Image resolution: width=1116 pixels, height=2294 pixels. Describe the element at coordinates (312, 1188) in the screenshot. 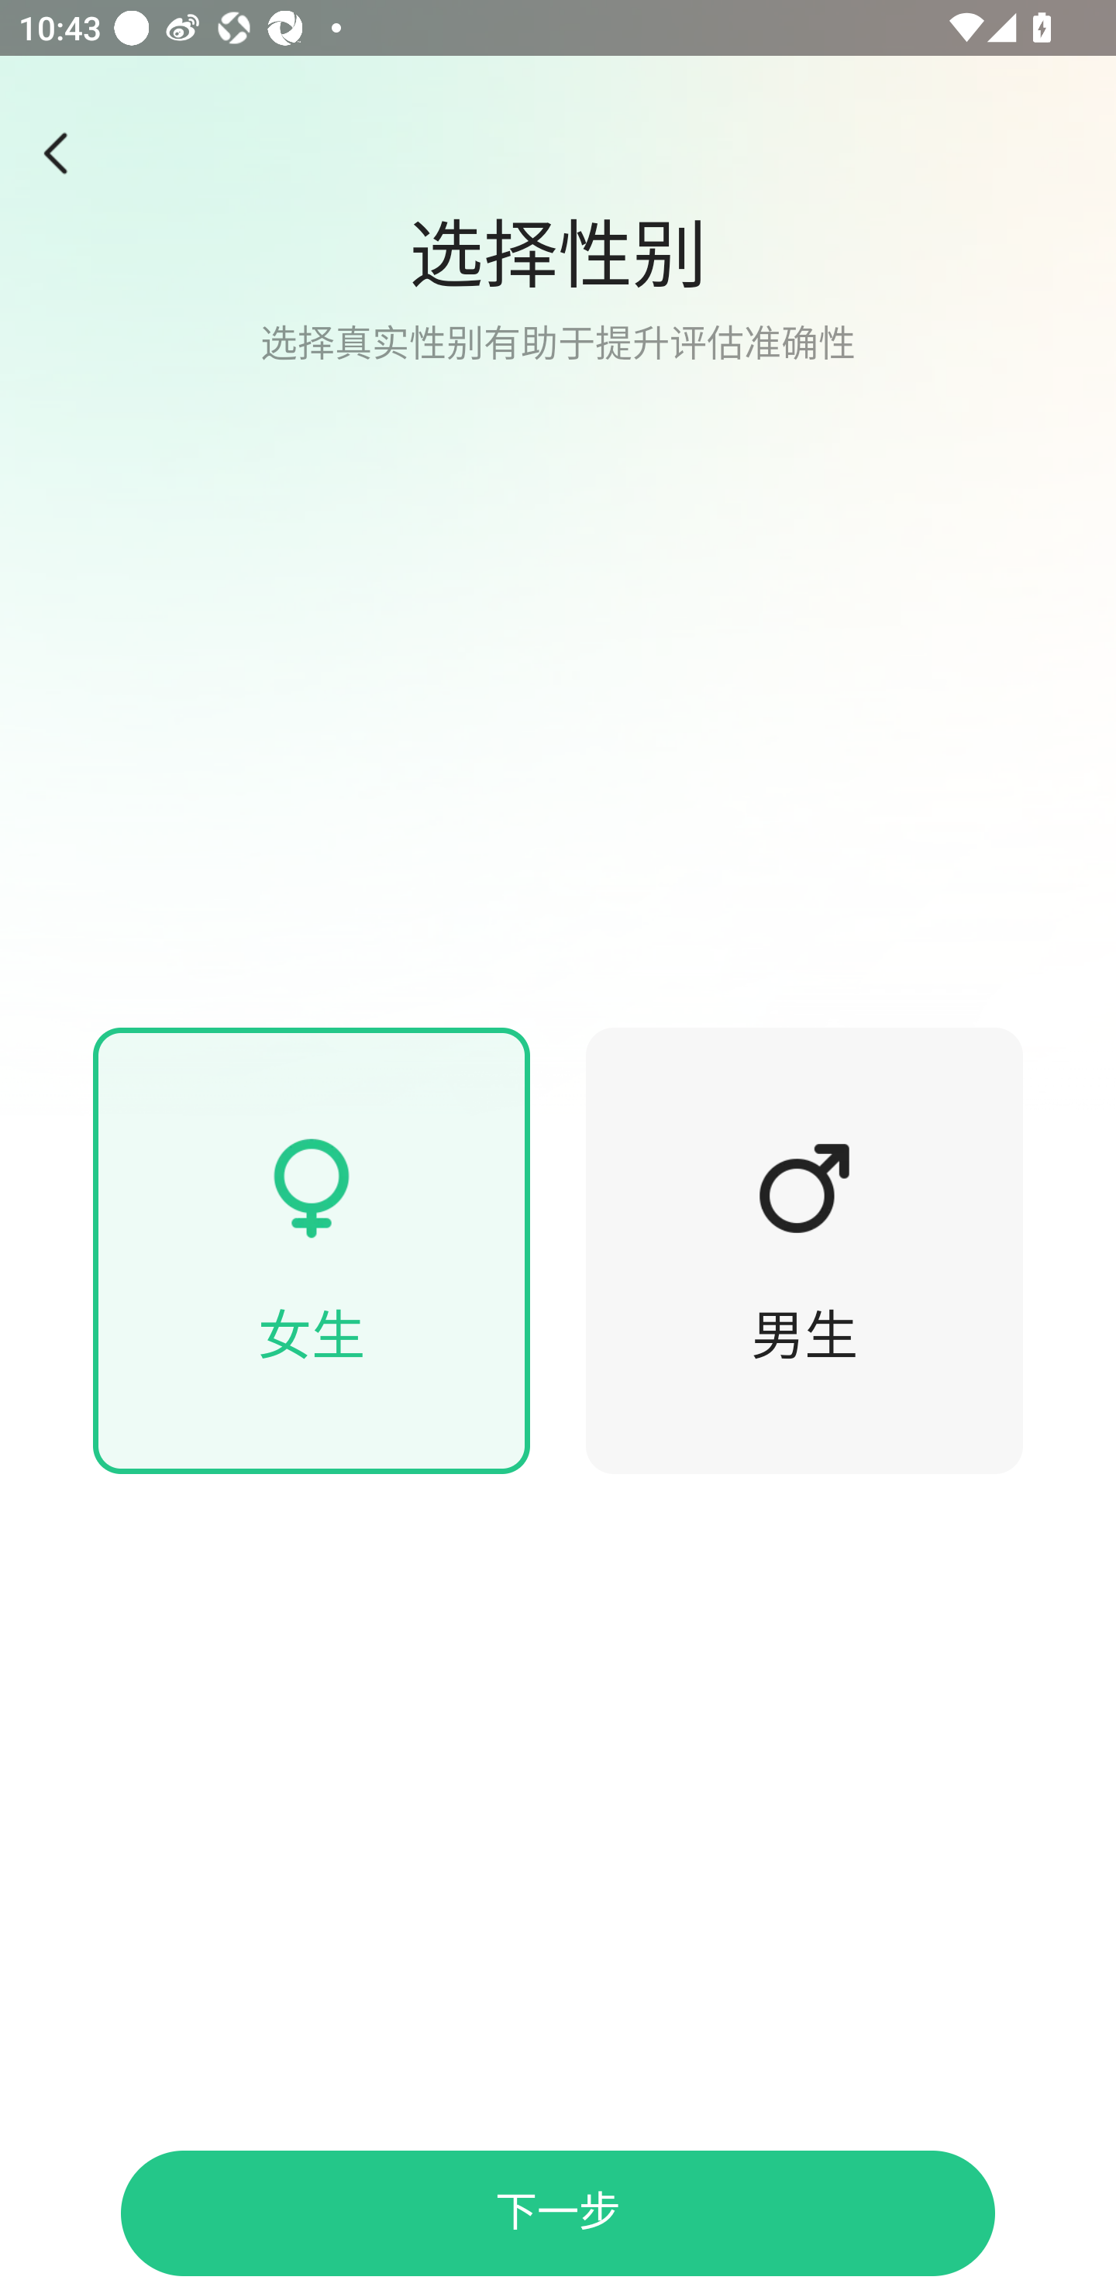

I see `1` at that location.